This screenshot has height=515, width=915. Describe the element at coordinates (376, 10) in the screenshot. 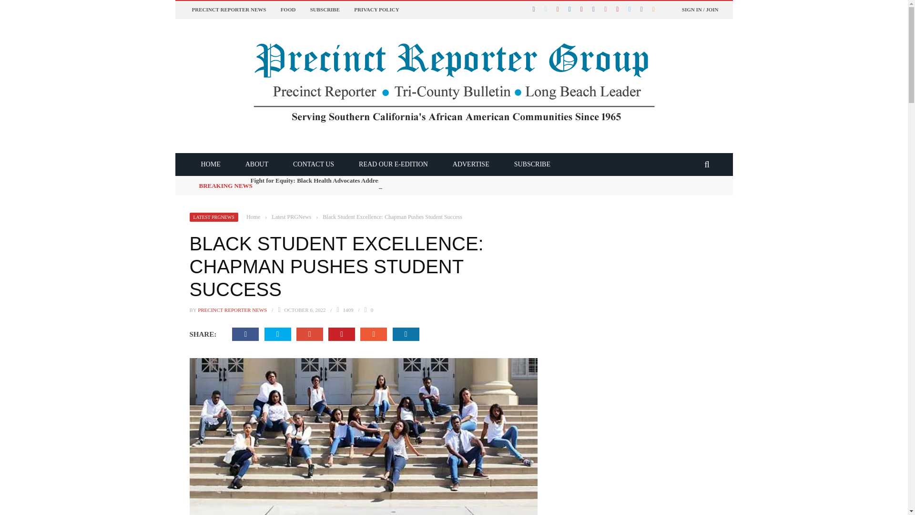

I see `PRIVACY POLICY` at that location.